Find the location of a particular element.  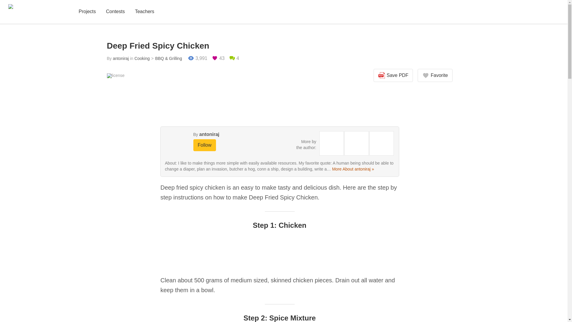

Contests is located at coordinates (115, 12).